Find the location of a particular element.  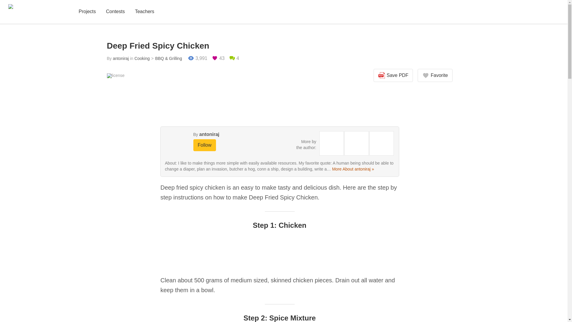

Contests is located at coordinates (115, 12).